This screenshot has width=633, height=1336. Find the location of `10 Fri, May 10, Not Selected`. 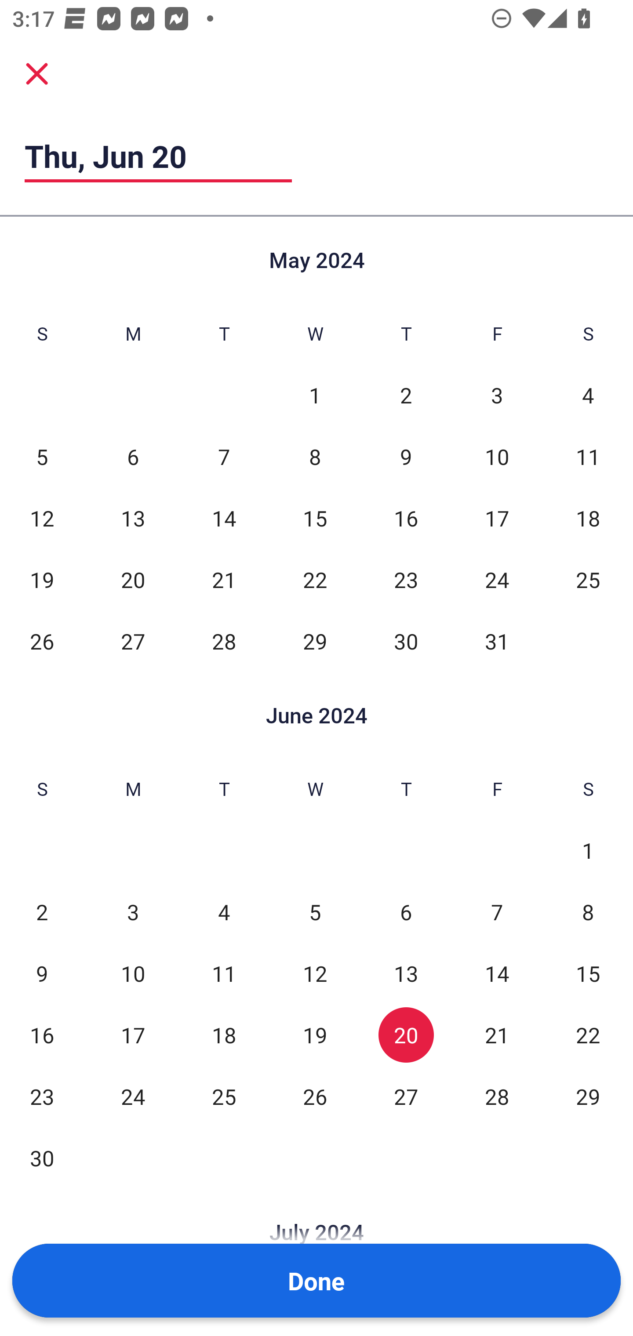

10 Fri, May 10, Not Selected is located at coordinates (497, 457).